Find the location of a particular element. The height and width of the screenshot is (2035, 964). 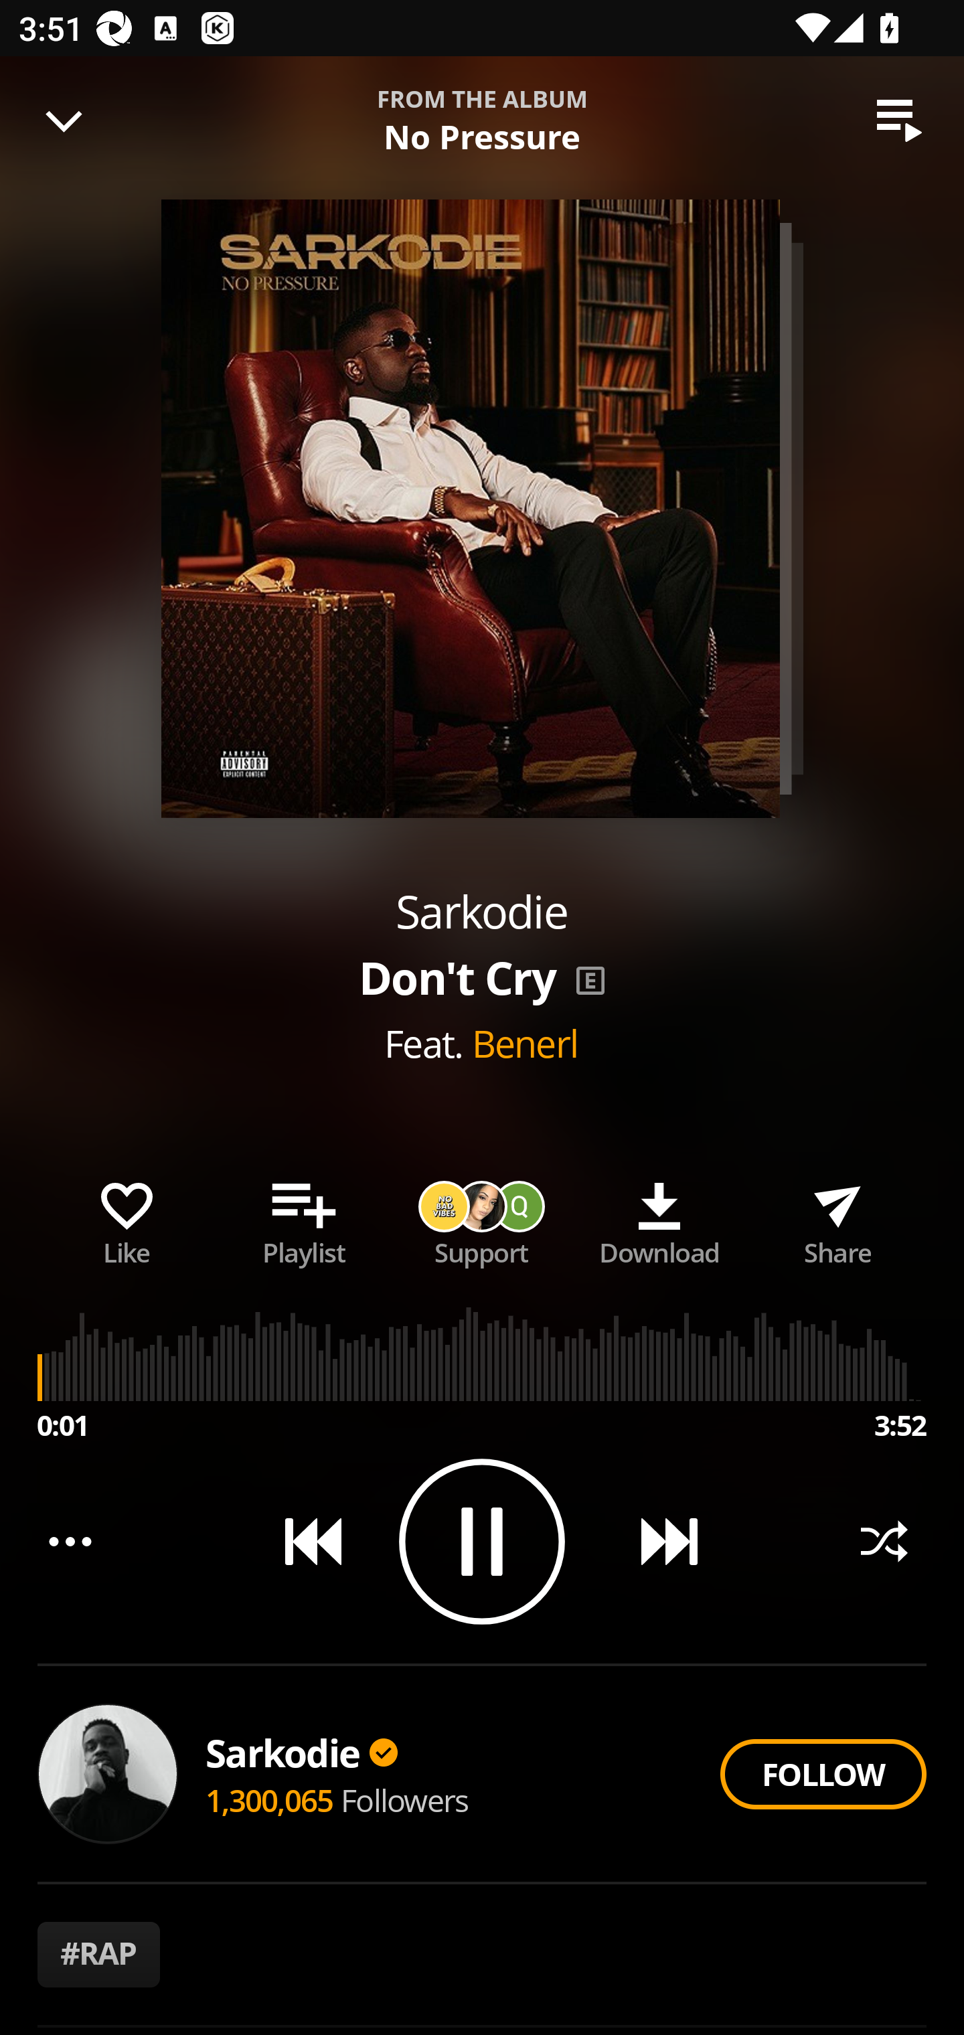

#RAP is located at coordinates (99, 1955).